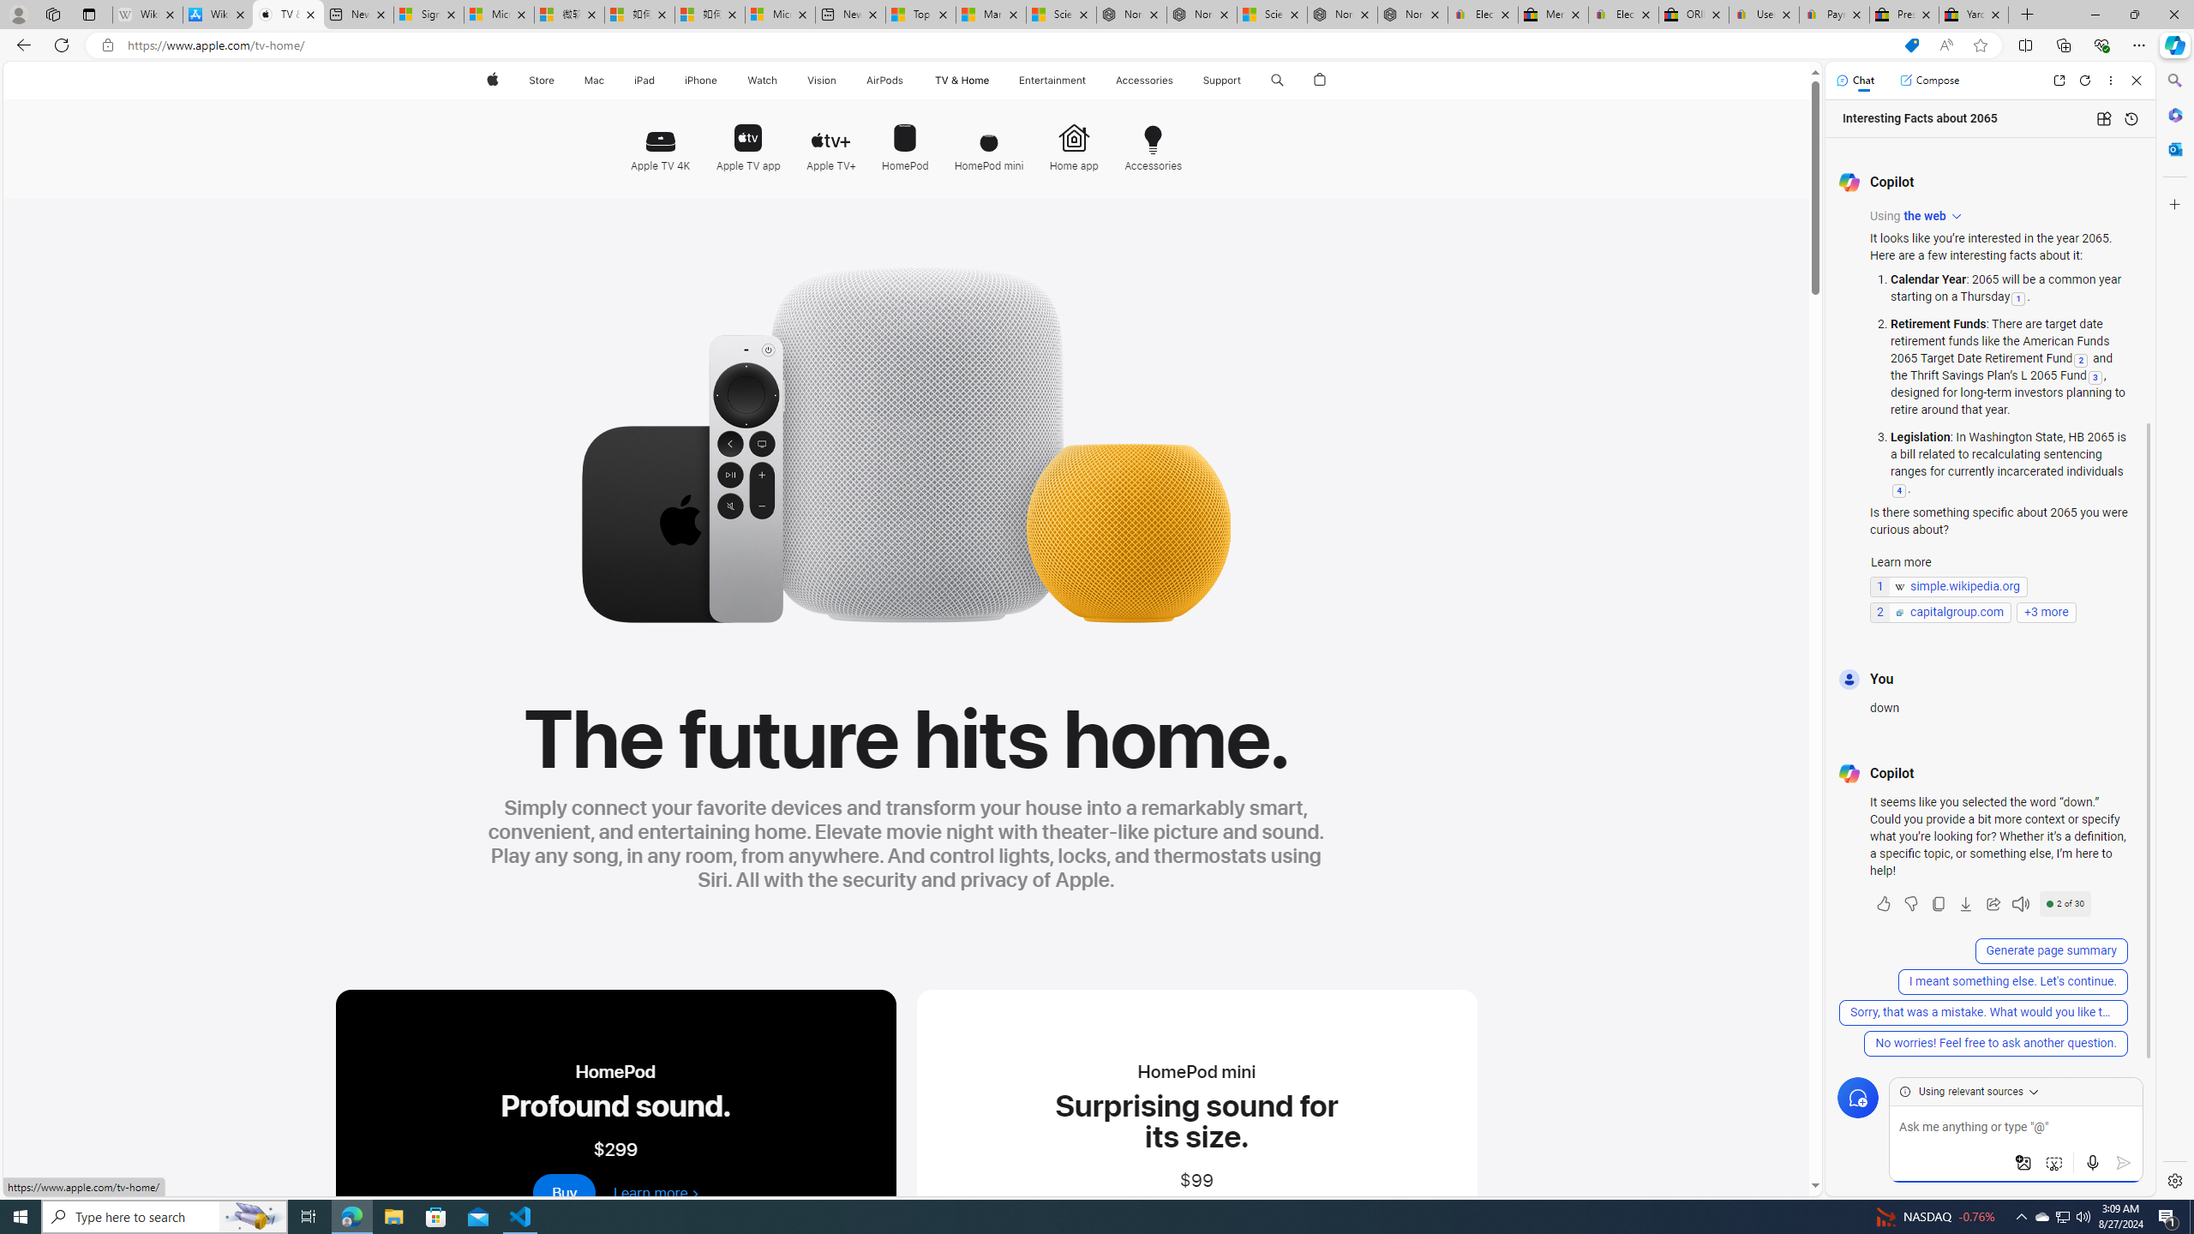 The width and height of the screenshot is (2194, 1234). I want to click on Marine life - MSN, so click(990, 15).